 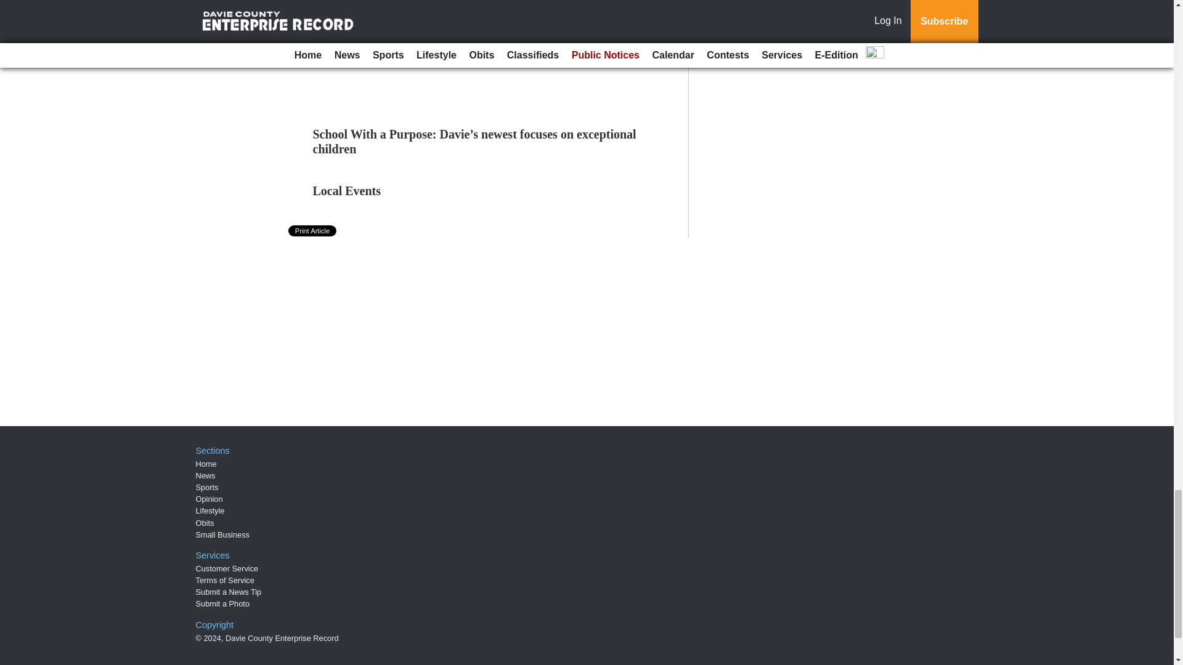 What do you see at coordinates (206, 464) in the screenshot?
I see `Home` at bounding box center [206, 464].